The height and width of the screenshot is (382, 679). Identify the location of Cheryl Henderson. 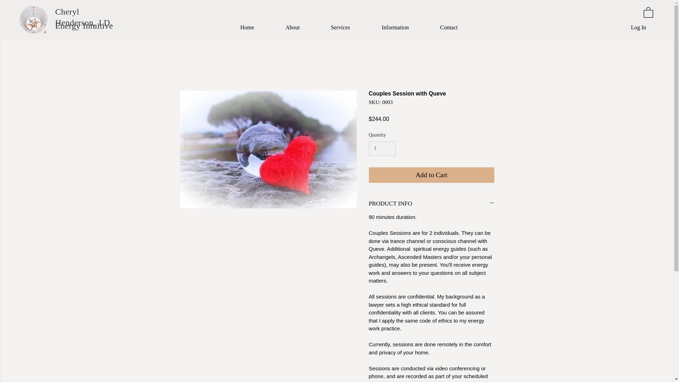
(74, 17).